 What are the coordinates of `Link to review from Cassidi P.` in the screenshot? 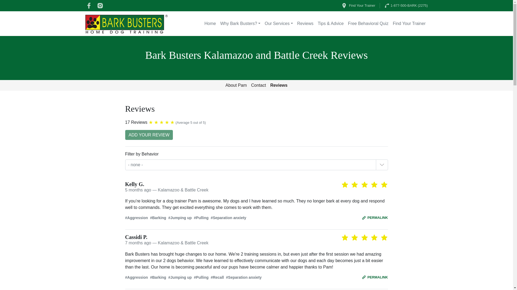 It's located at (375, 277).